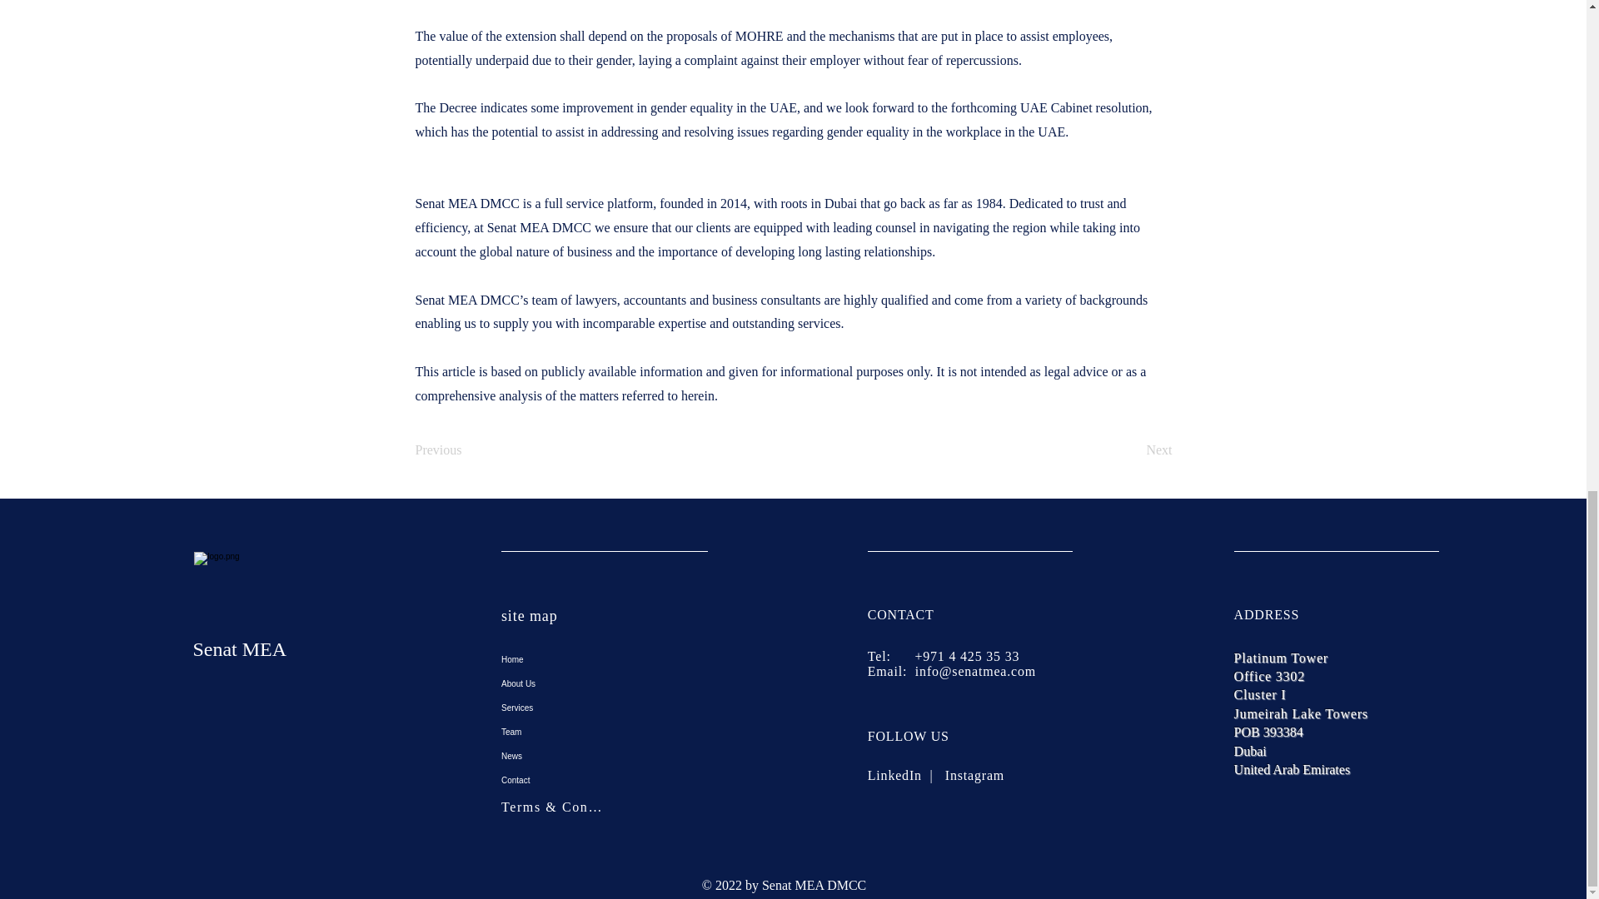 This screenshot has width=1599, height=899. What do you see at coordinates (605, 683) in the screenshot?
I see `About Us` at bounding box center [605, 683].